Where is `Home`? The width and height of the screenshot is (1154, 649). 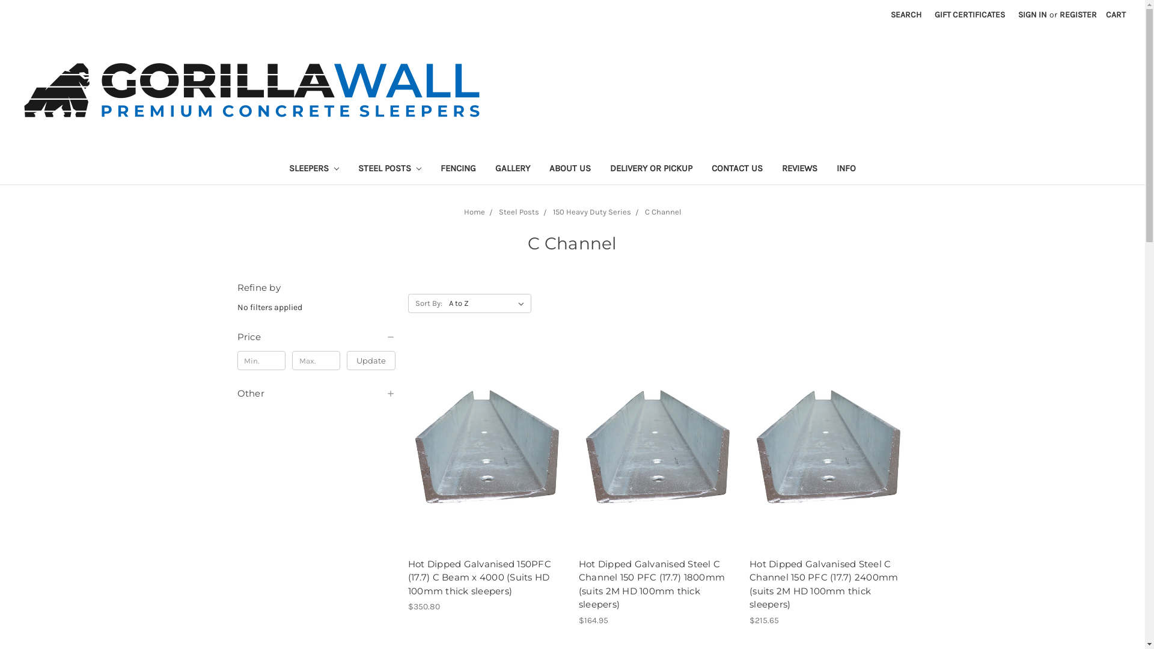 Home is located at coordinates (475, 212).